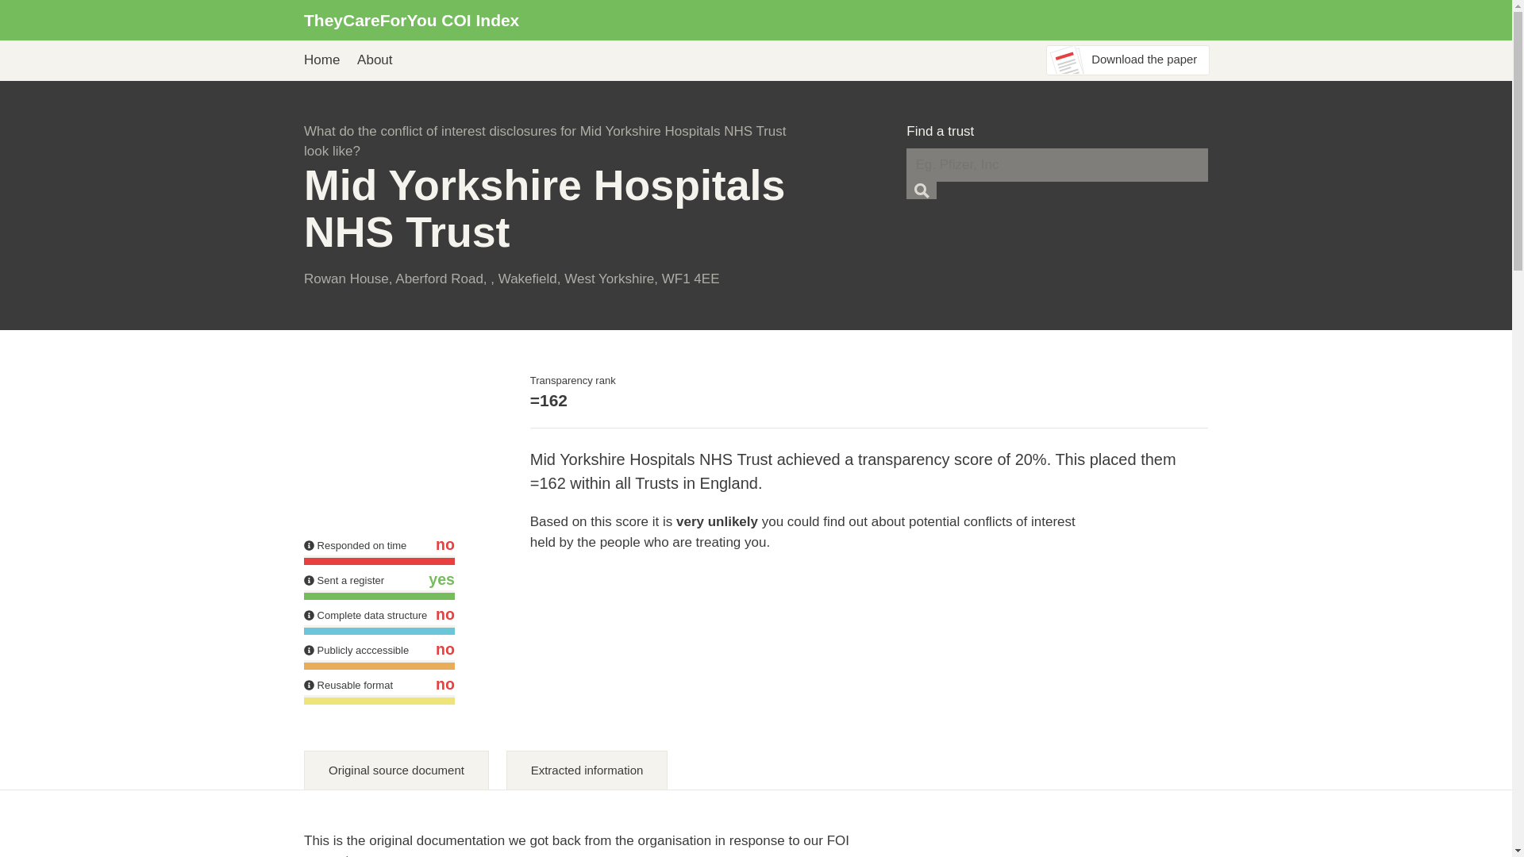 The image size is (1524, 857). What do you see at coordinates (396, 770) in the screenshot?
I see `Original source document` at bounding box center [396, 770].